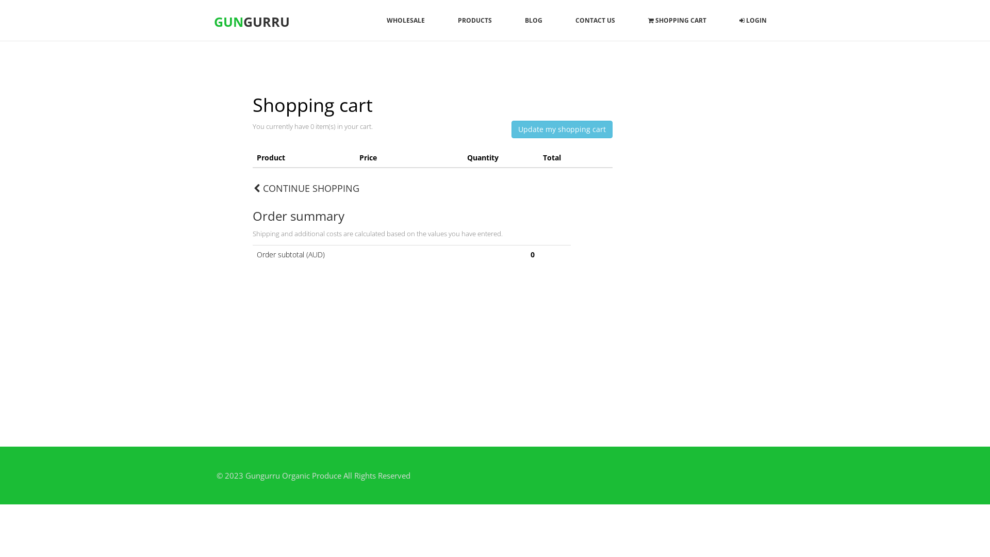  What do you see at coordinates (562, 129) in the screenshot?
I see `Update my shopping cart` at bounding box center [562, 129].